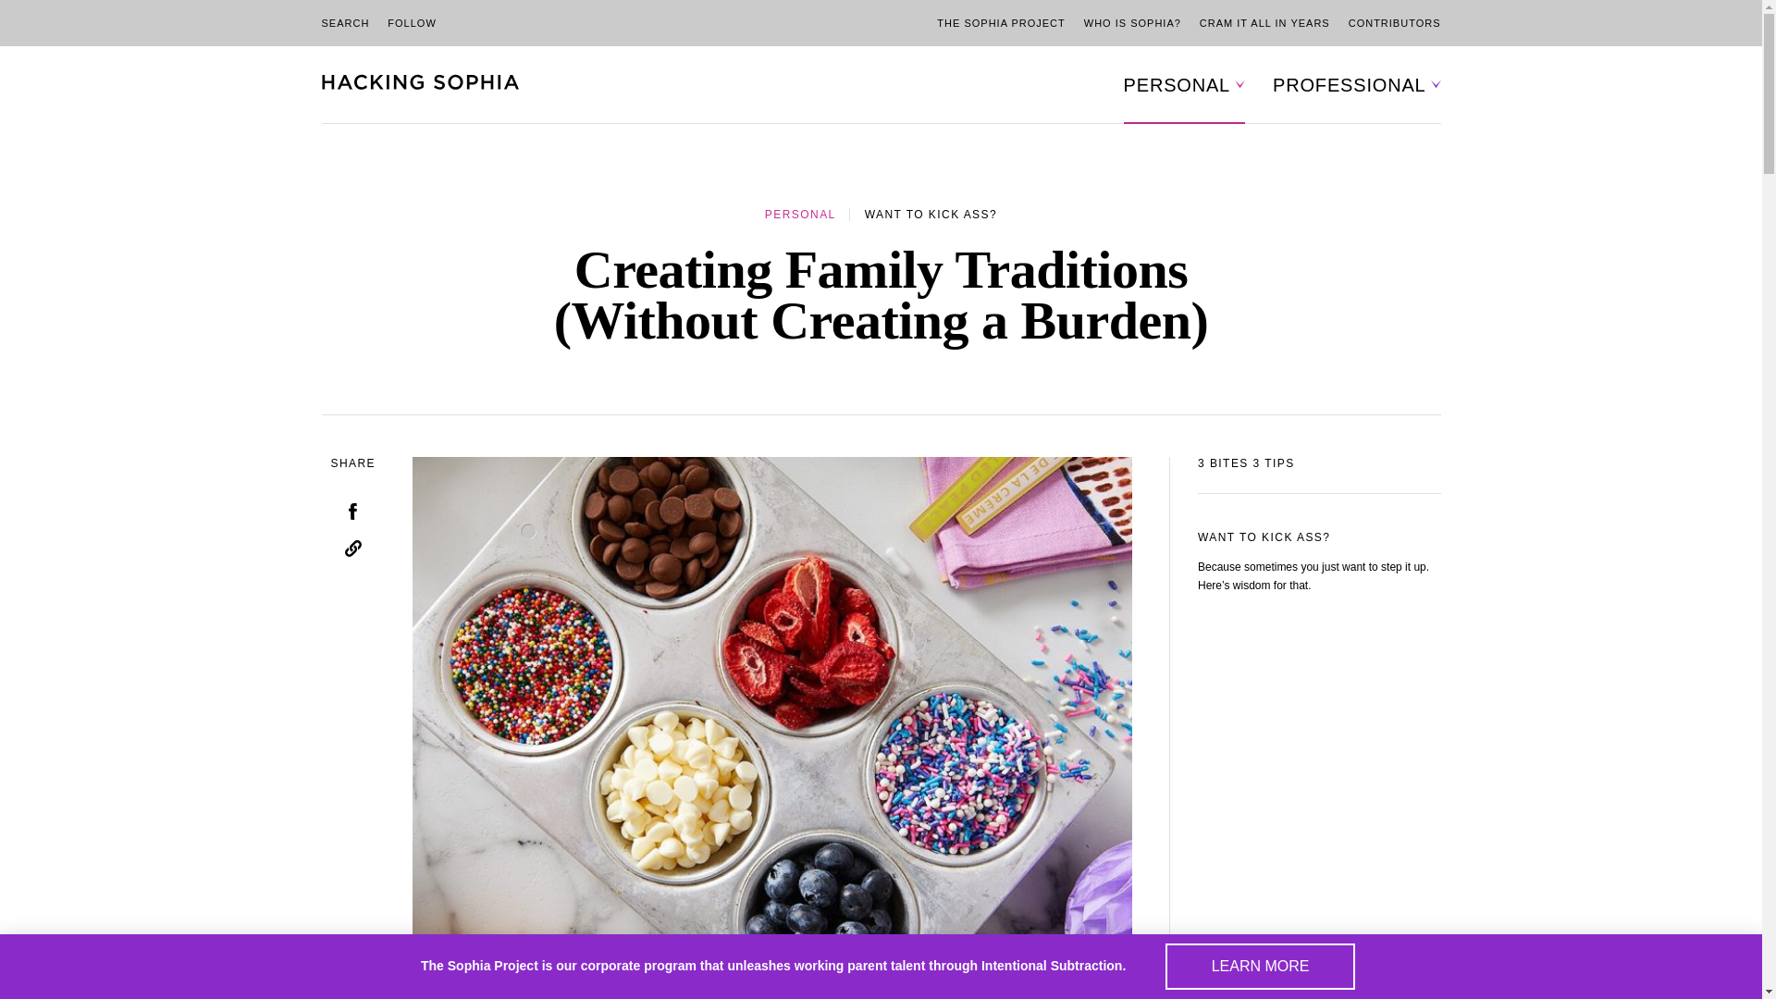 This screenshot has width=1776, height=999. What do you see at coordinates (1349, 85) in the screenshot?
I see `PROFESSIONAL` at bounding box center [1349, 85].